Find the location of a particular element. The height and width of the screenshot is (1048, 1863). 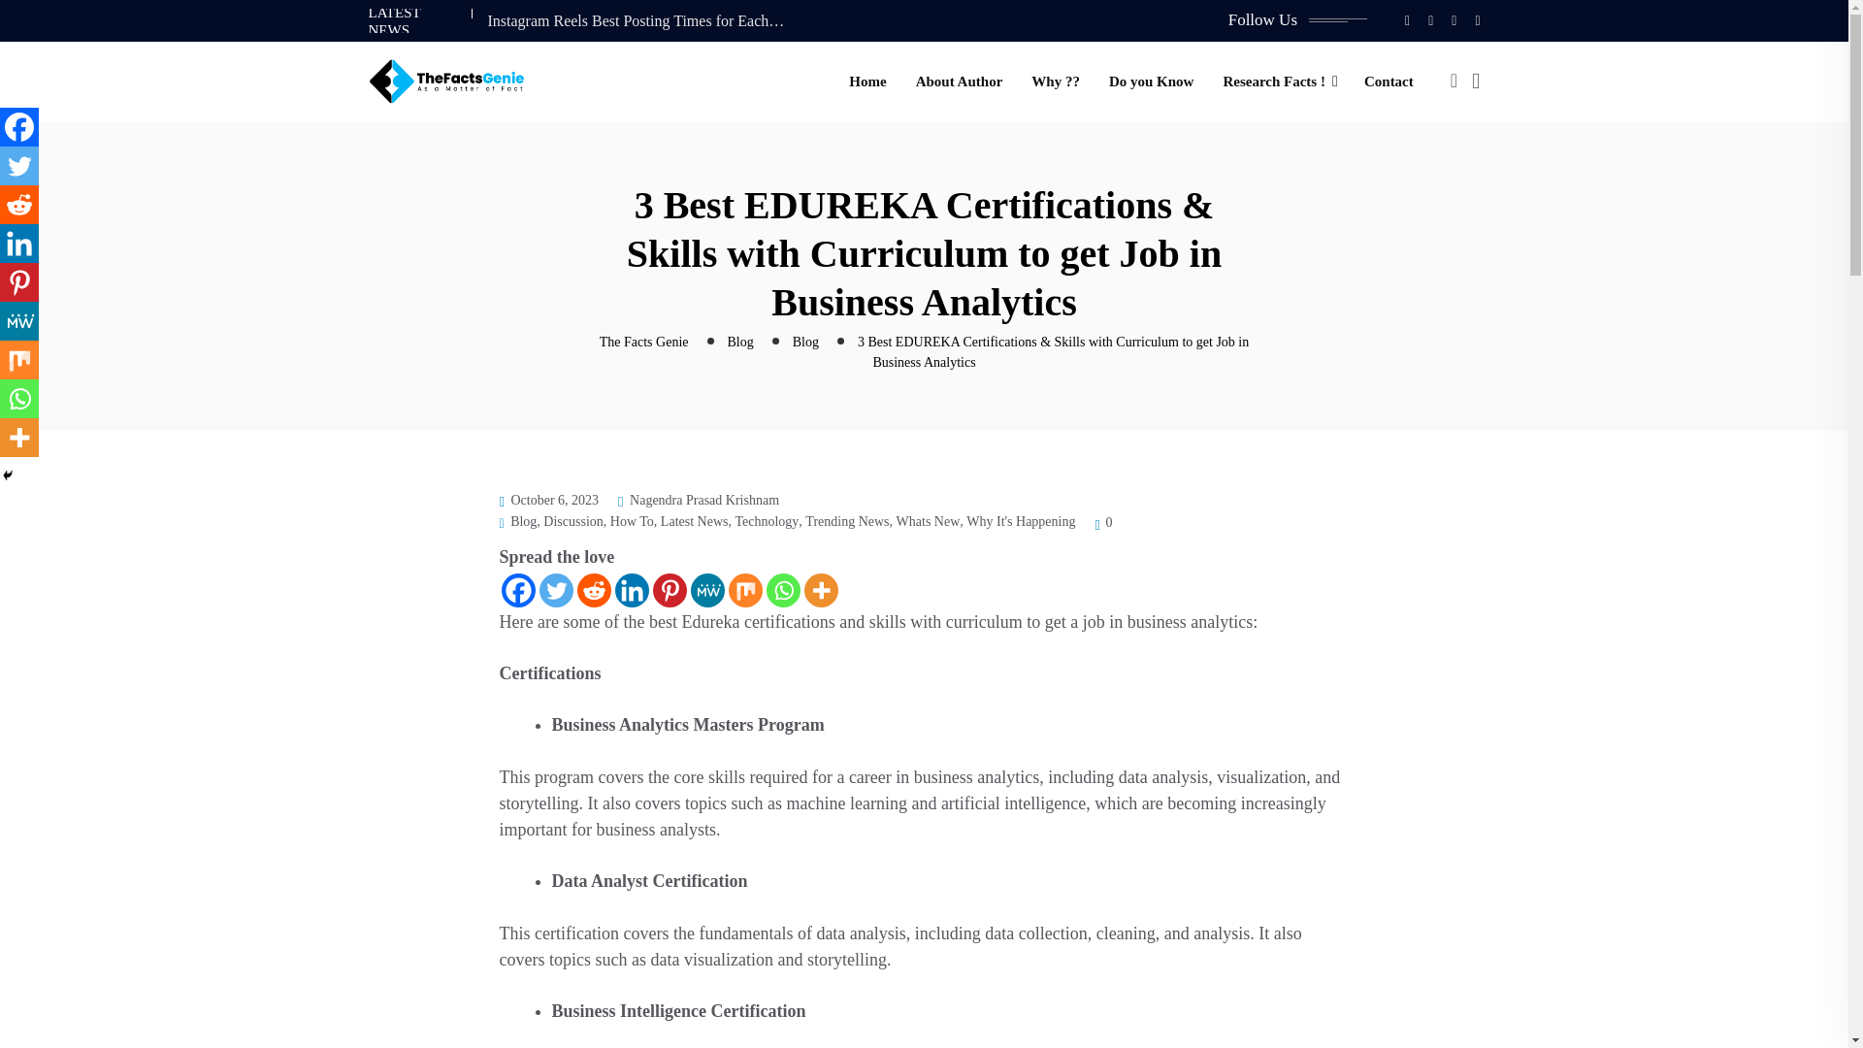

Why ?? is located at coordinates (1056, 82).